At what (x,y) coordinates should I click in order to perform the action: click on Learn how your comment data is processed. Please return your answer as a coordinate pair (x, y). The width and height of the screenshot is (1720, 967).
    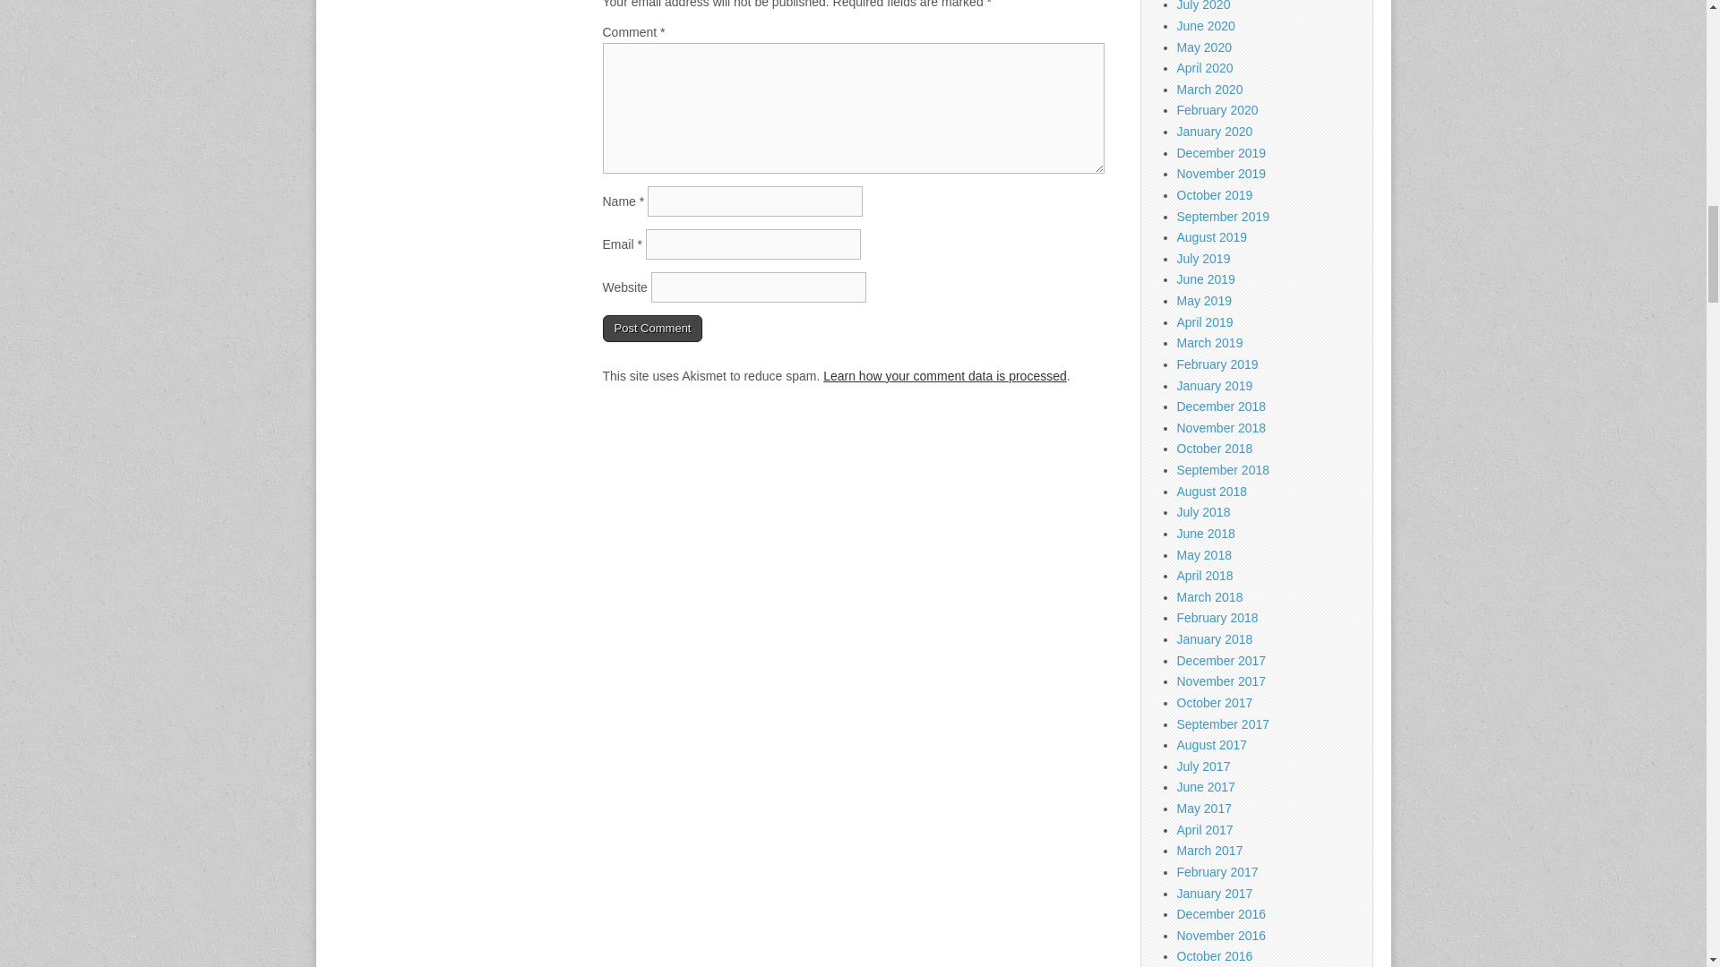
    Looking at the image, I should click on (944, 375).